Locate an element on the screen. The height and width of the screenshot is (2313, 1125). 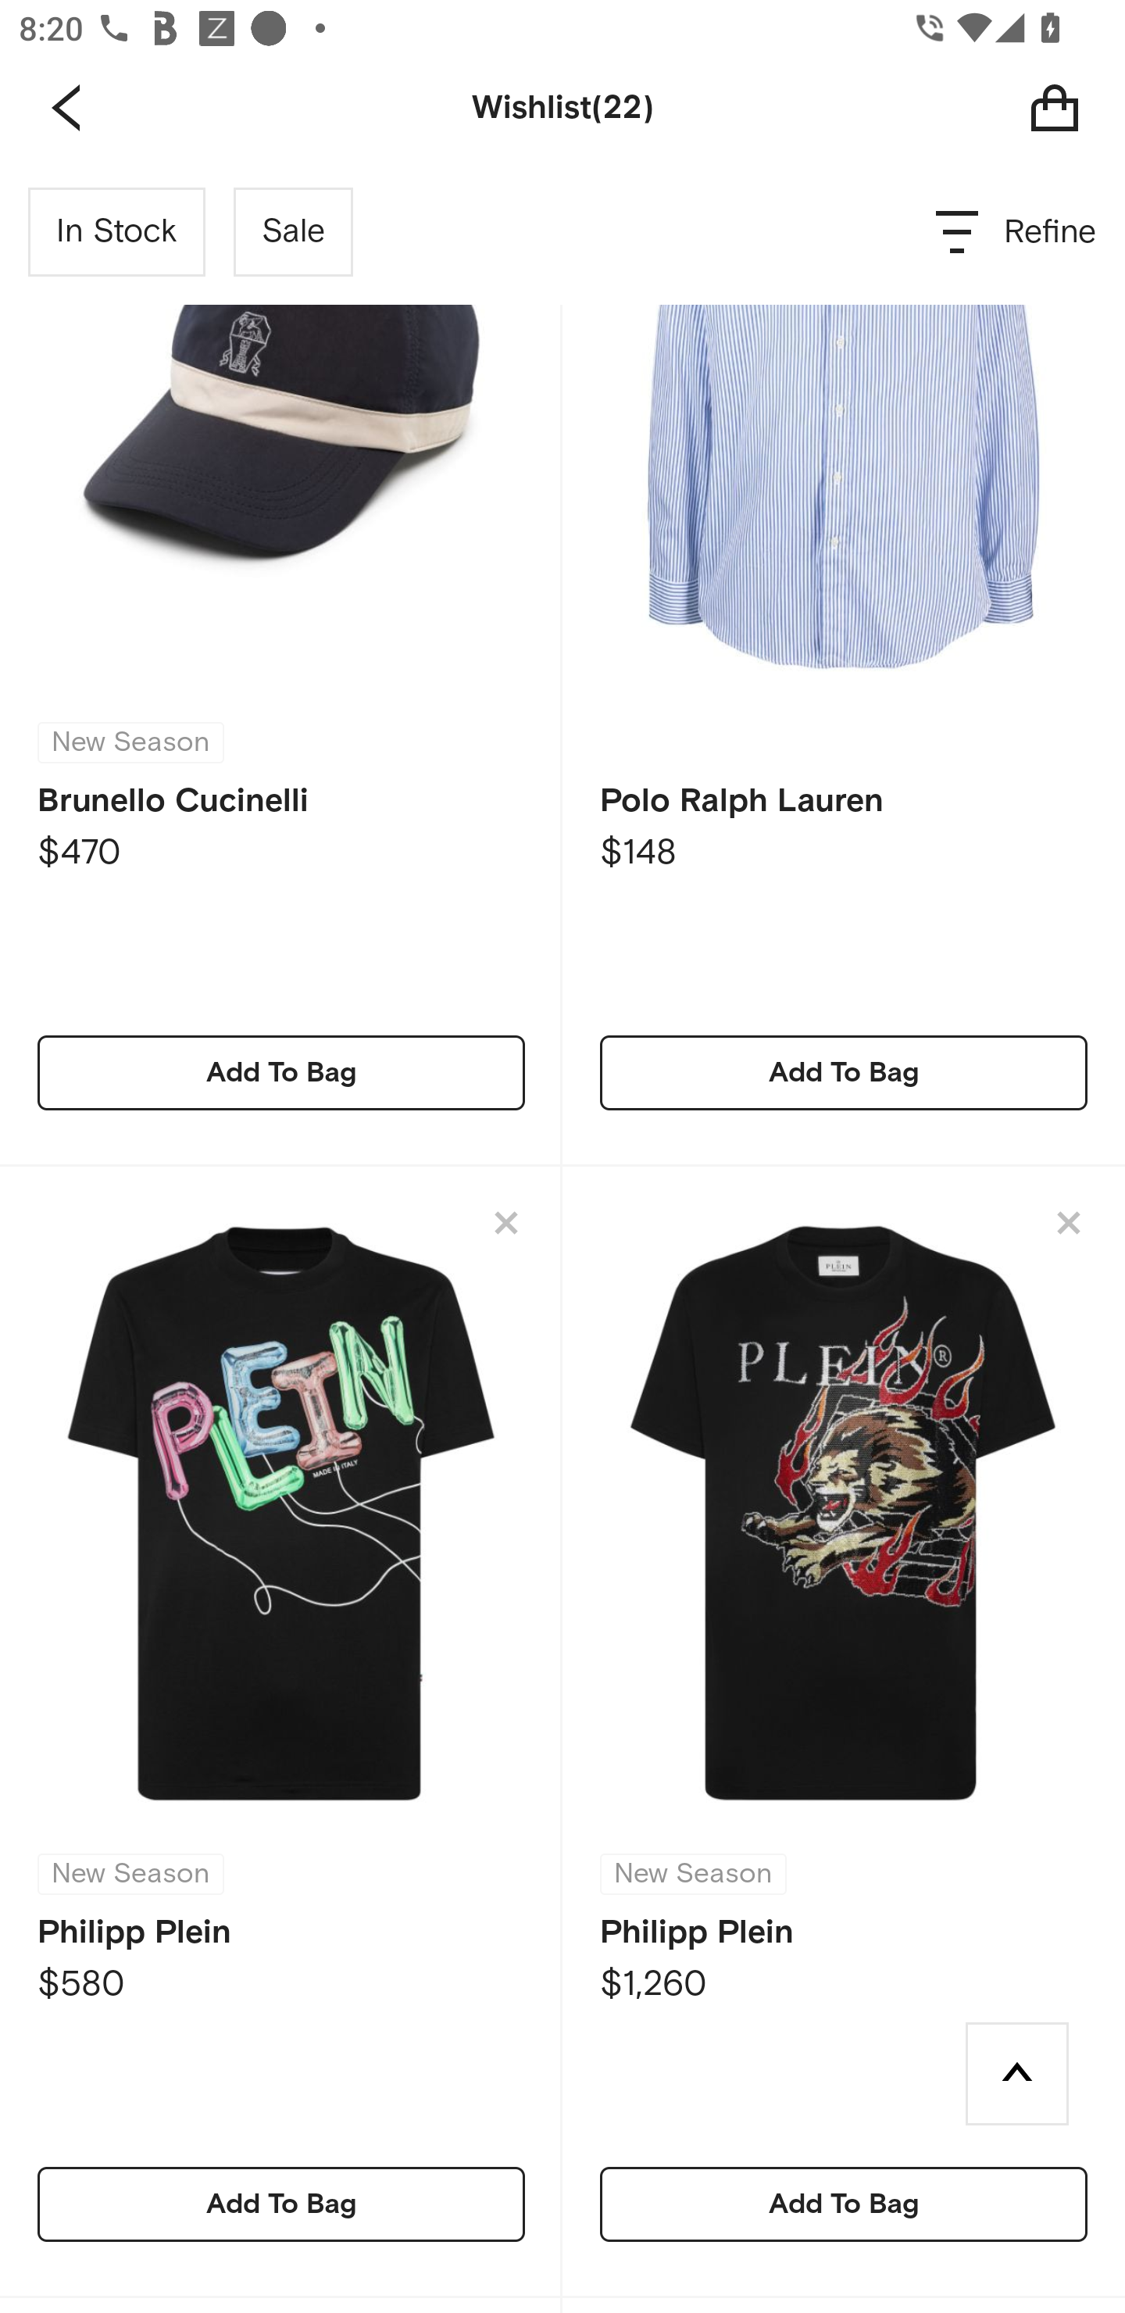
In Stock is located at coordinates (117, 232).